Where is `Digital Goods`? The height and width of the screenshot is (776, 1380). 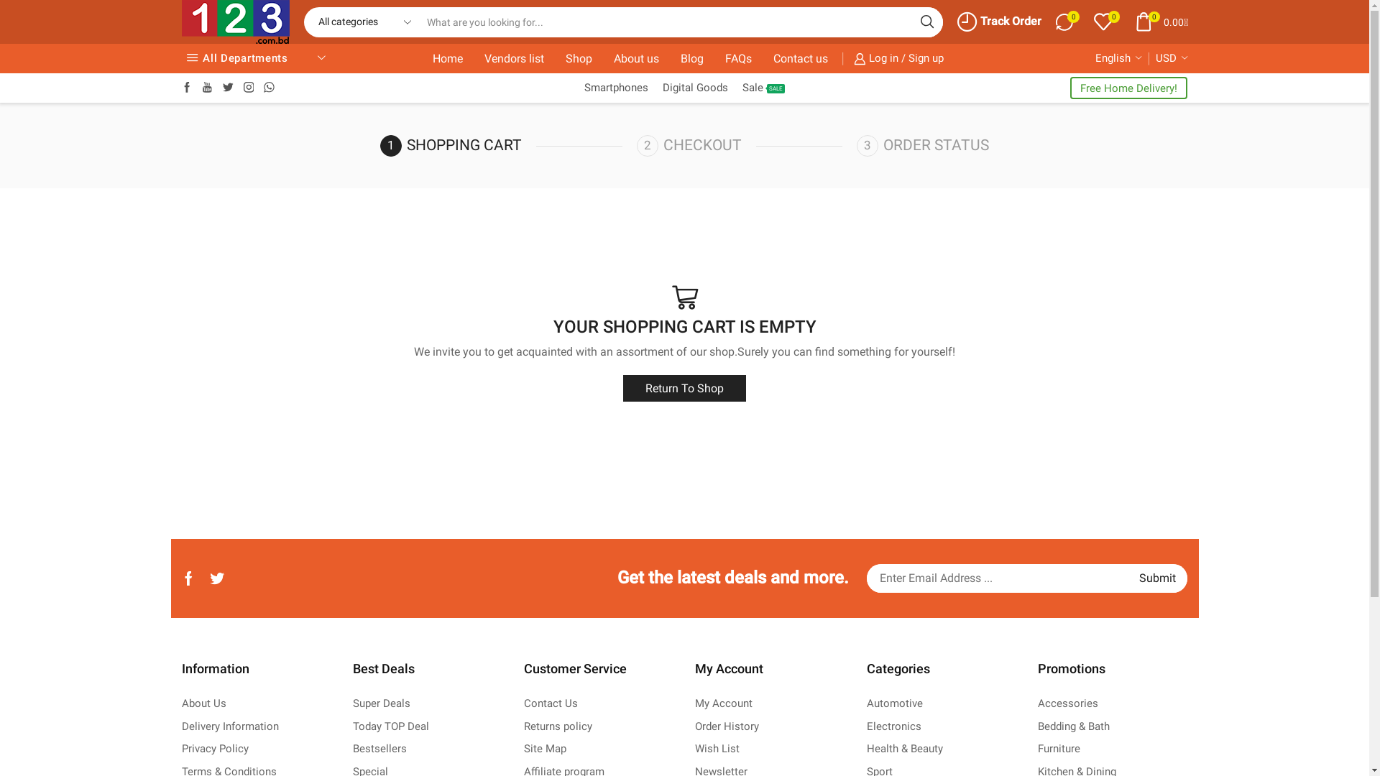 Digital Goods is located at coordinates (696, 88).